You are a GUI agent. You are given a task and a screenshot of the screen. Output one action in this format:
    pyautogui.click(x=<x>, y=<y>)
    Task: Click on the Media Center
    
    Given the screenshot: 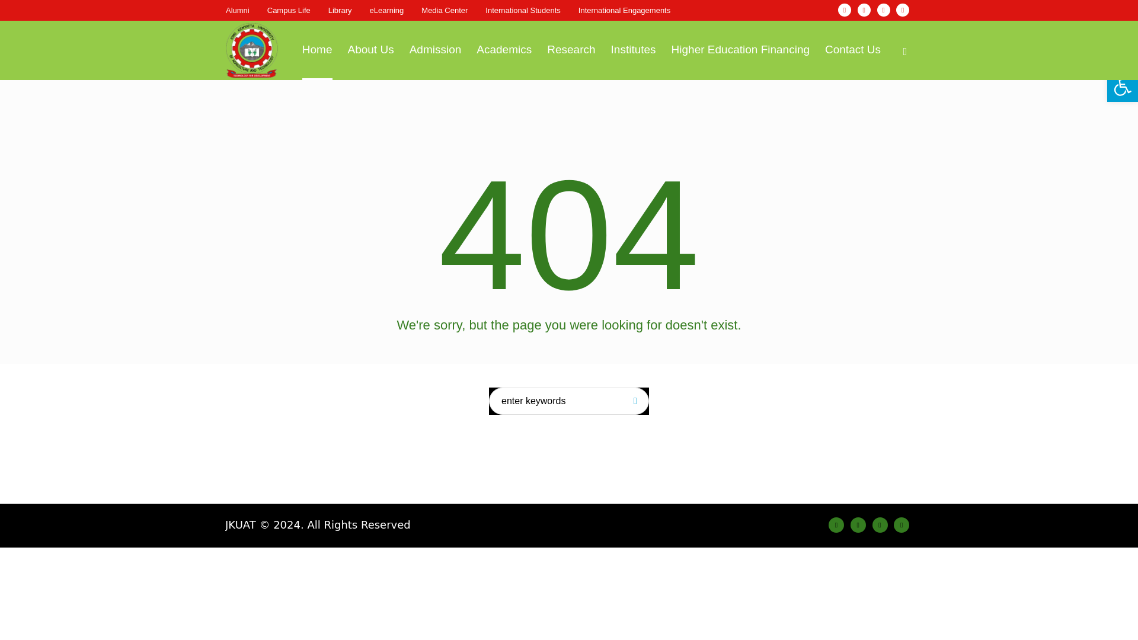 What is the action you would take?
    pyautogui.click(x=445, y=10)
    